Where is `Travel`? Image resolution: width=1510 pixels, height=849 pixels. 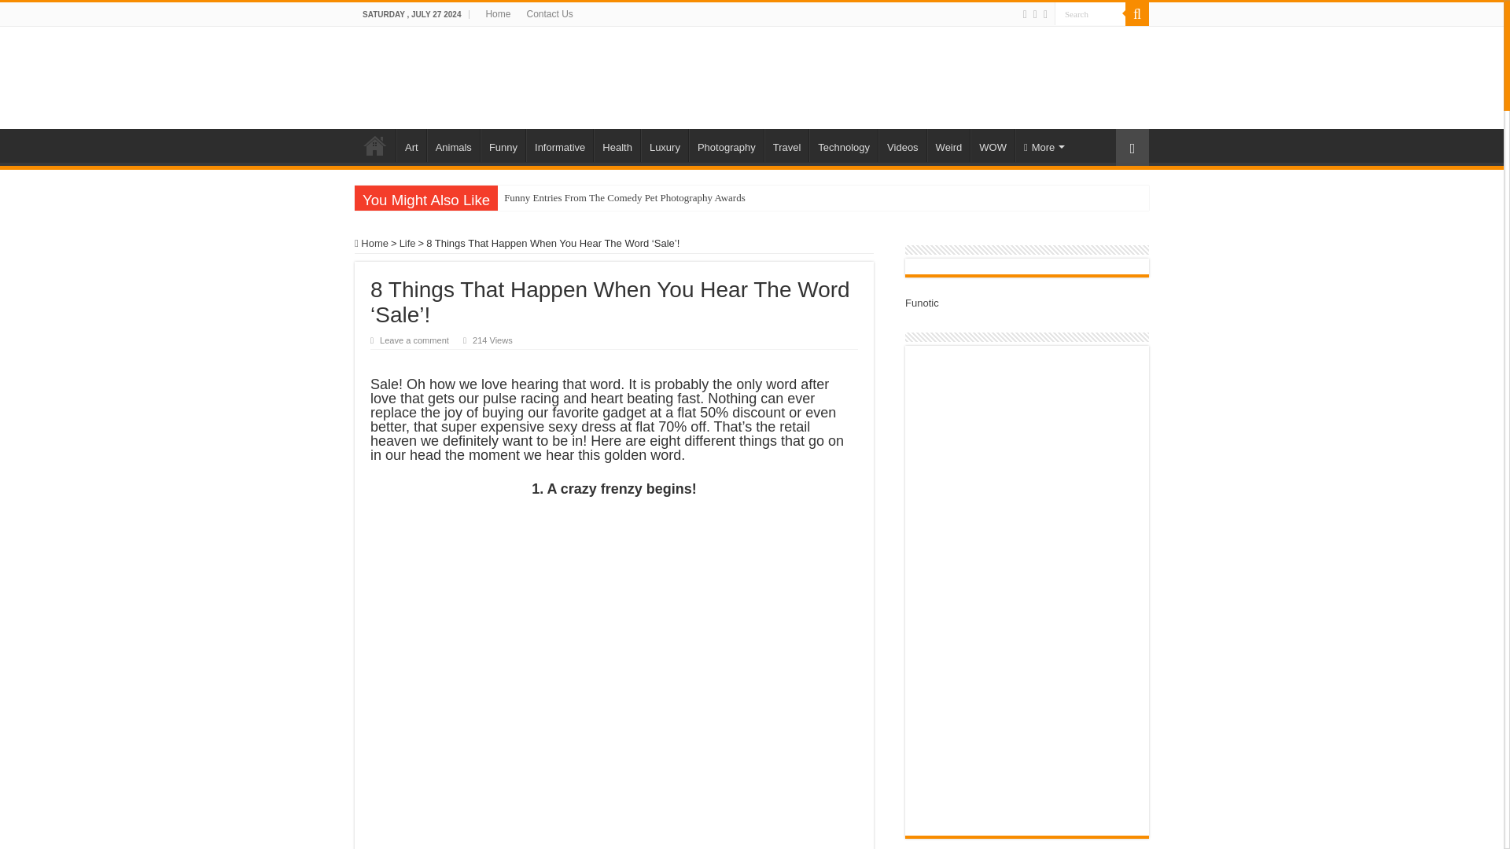 Travel is located at coordinates (786, 145).